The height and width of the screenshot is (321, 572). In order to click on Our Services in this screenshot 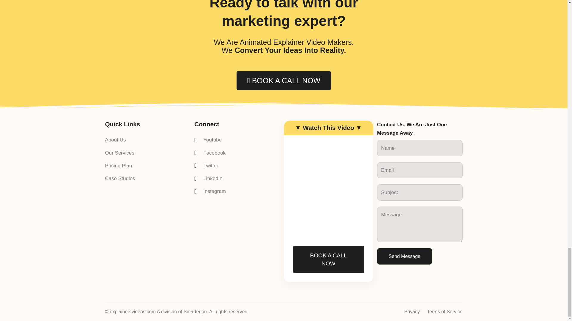, I will do `click(120, 153)`.